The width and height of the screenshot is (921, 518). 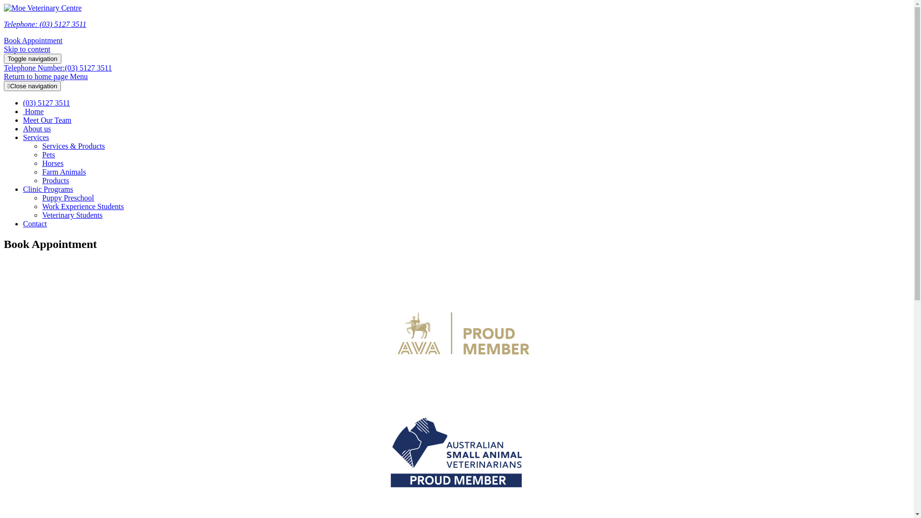 I want to click on Work Experience Students, so click(x=83, y=206).